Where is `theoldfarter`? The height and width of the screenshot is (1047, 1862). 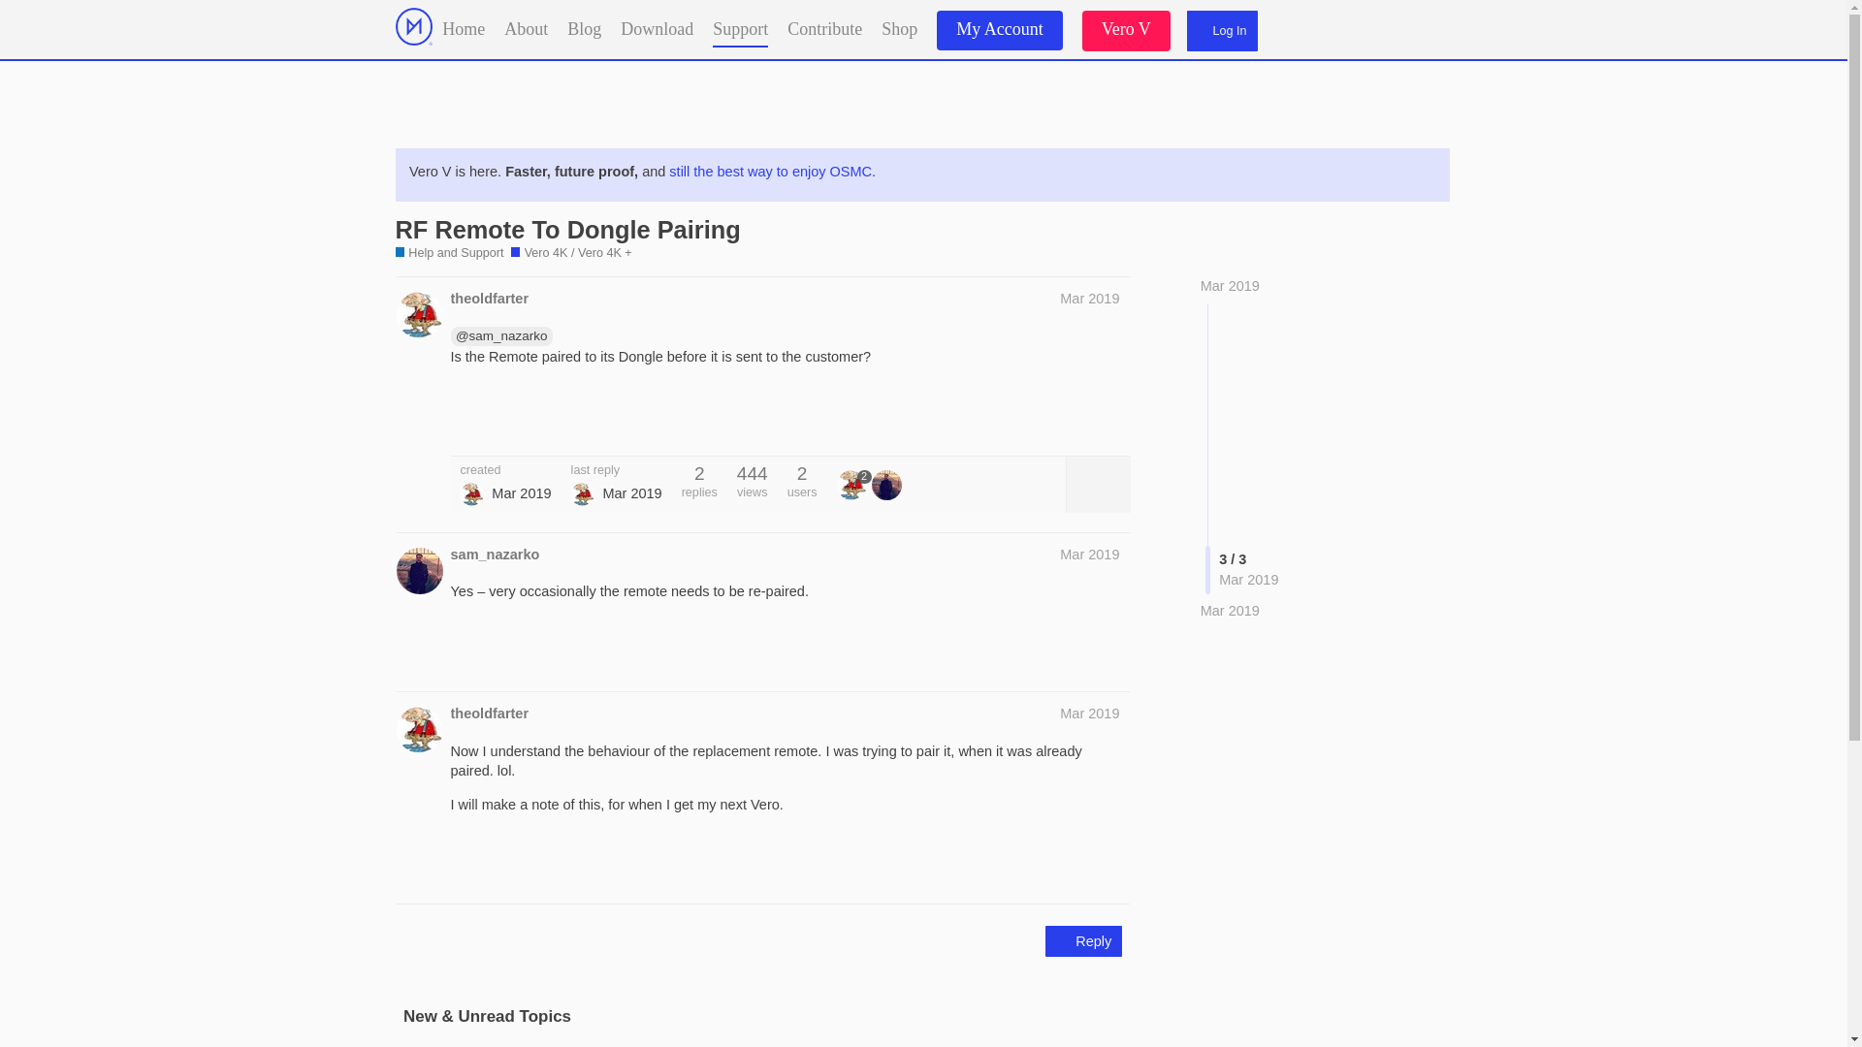
theoldfarter is located at coordinates (489, 299).